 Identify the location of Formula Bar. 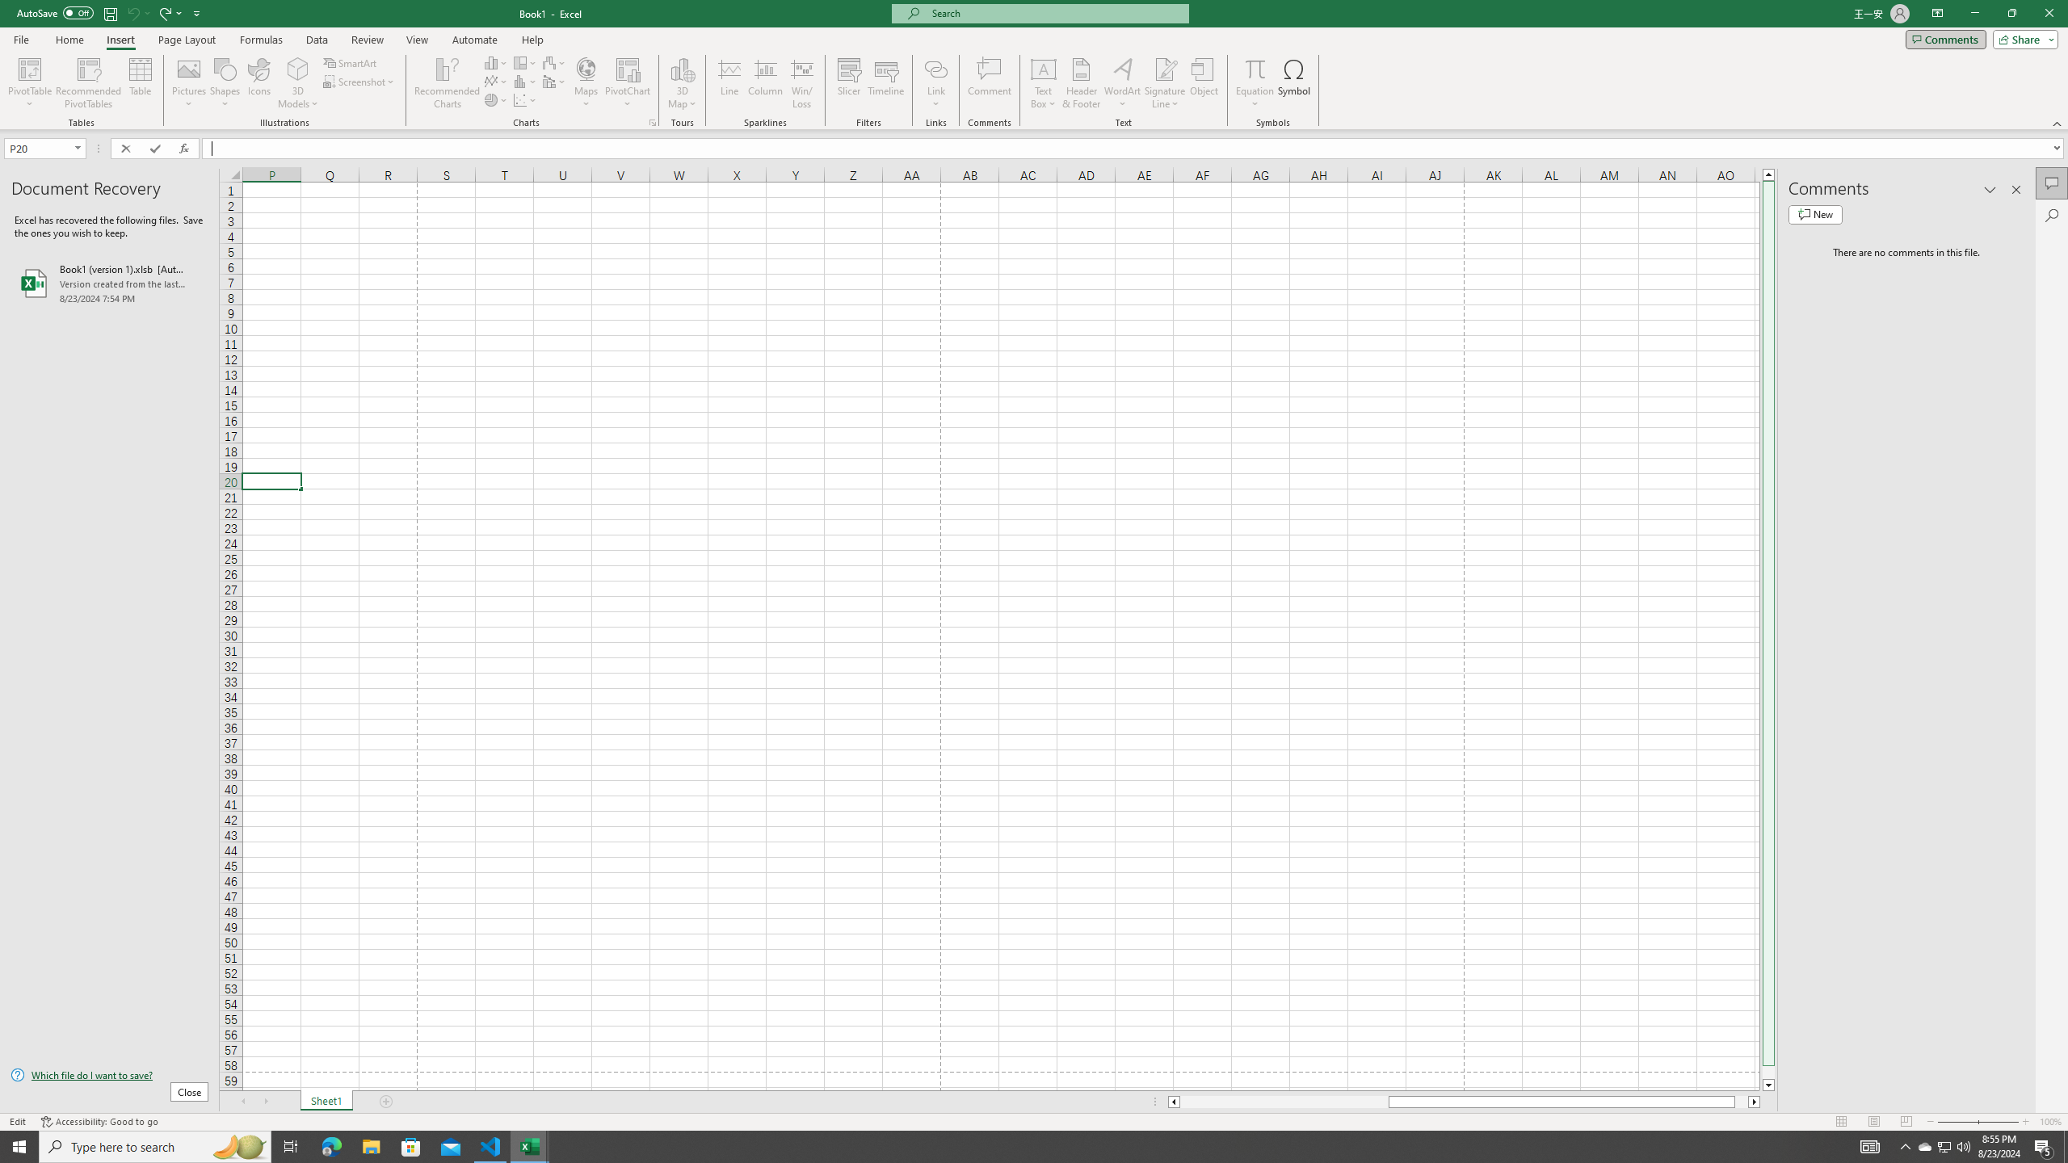
(1135, 149).